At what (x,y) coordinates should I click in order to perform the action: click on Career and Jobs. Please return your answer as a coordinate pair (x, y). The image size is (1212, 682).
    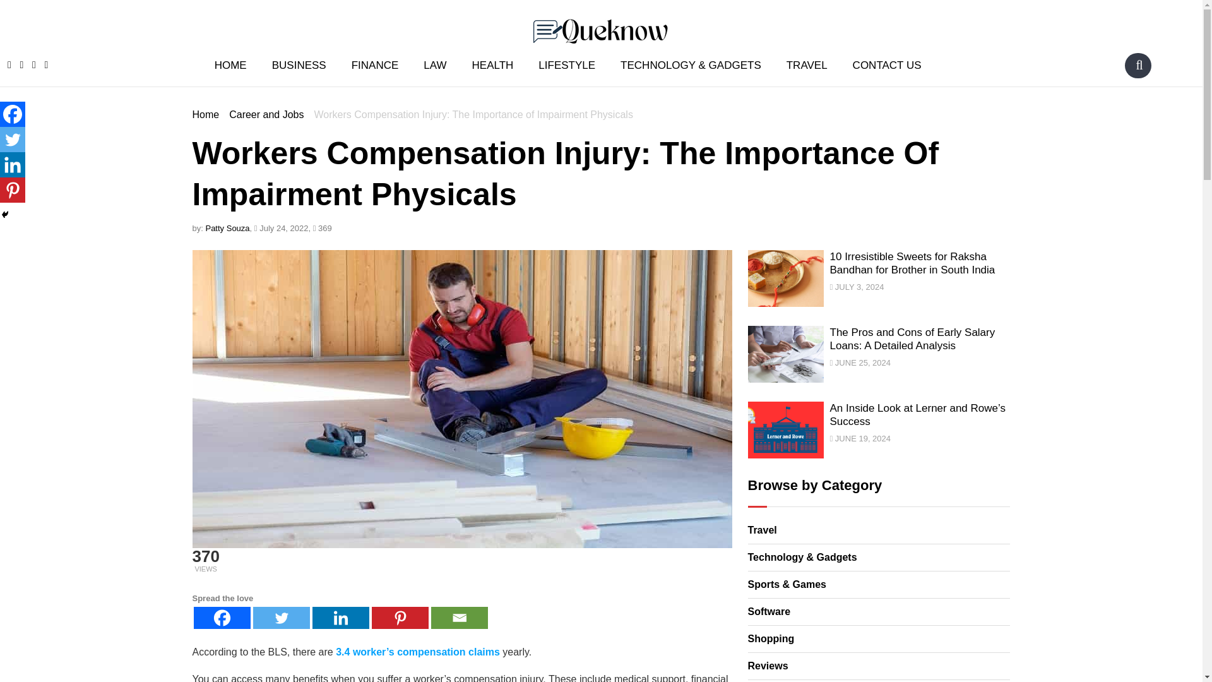
    Looking at the image, I should click on (266, 114).